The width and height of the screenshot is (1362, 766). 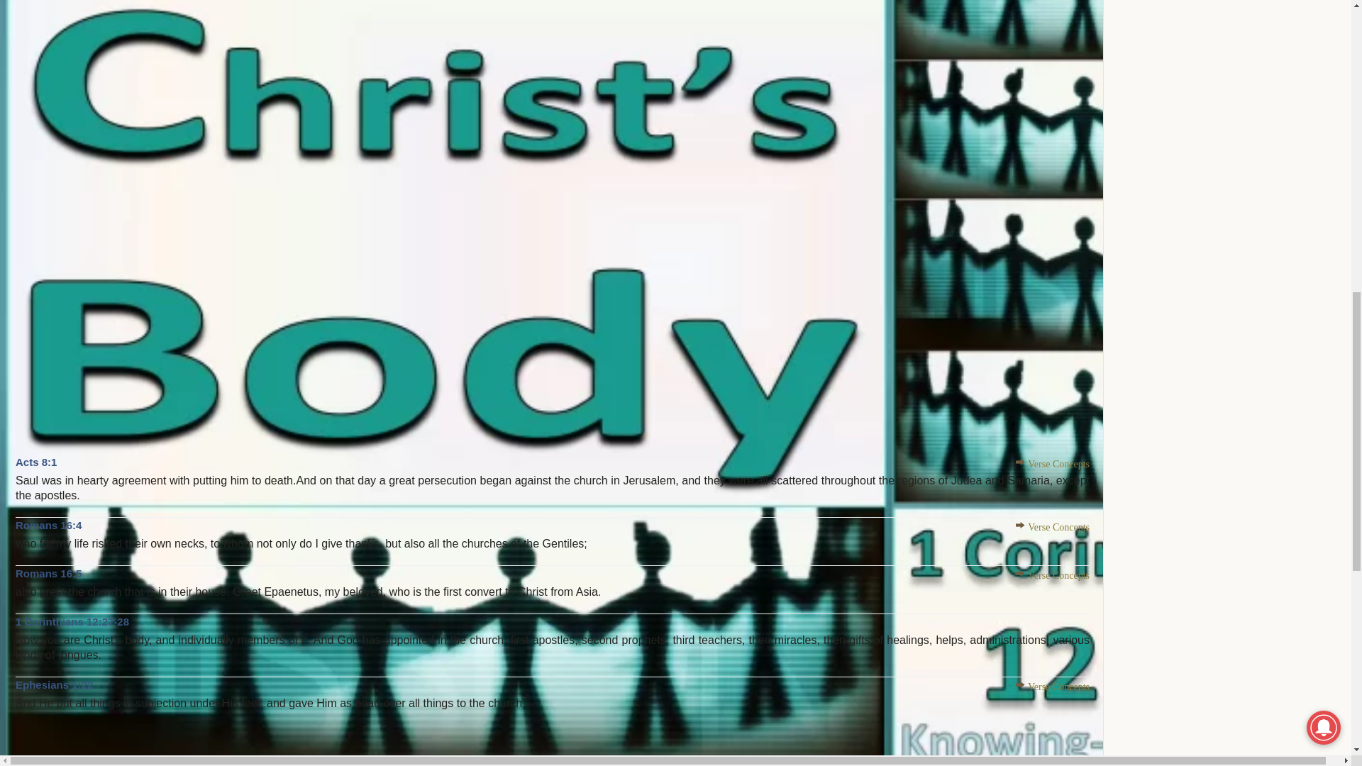 I want to click on Romans 16:4 Verse Concepts, so click(x=1053, y=526).